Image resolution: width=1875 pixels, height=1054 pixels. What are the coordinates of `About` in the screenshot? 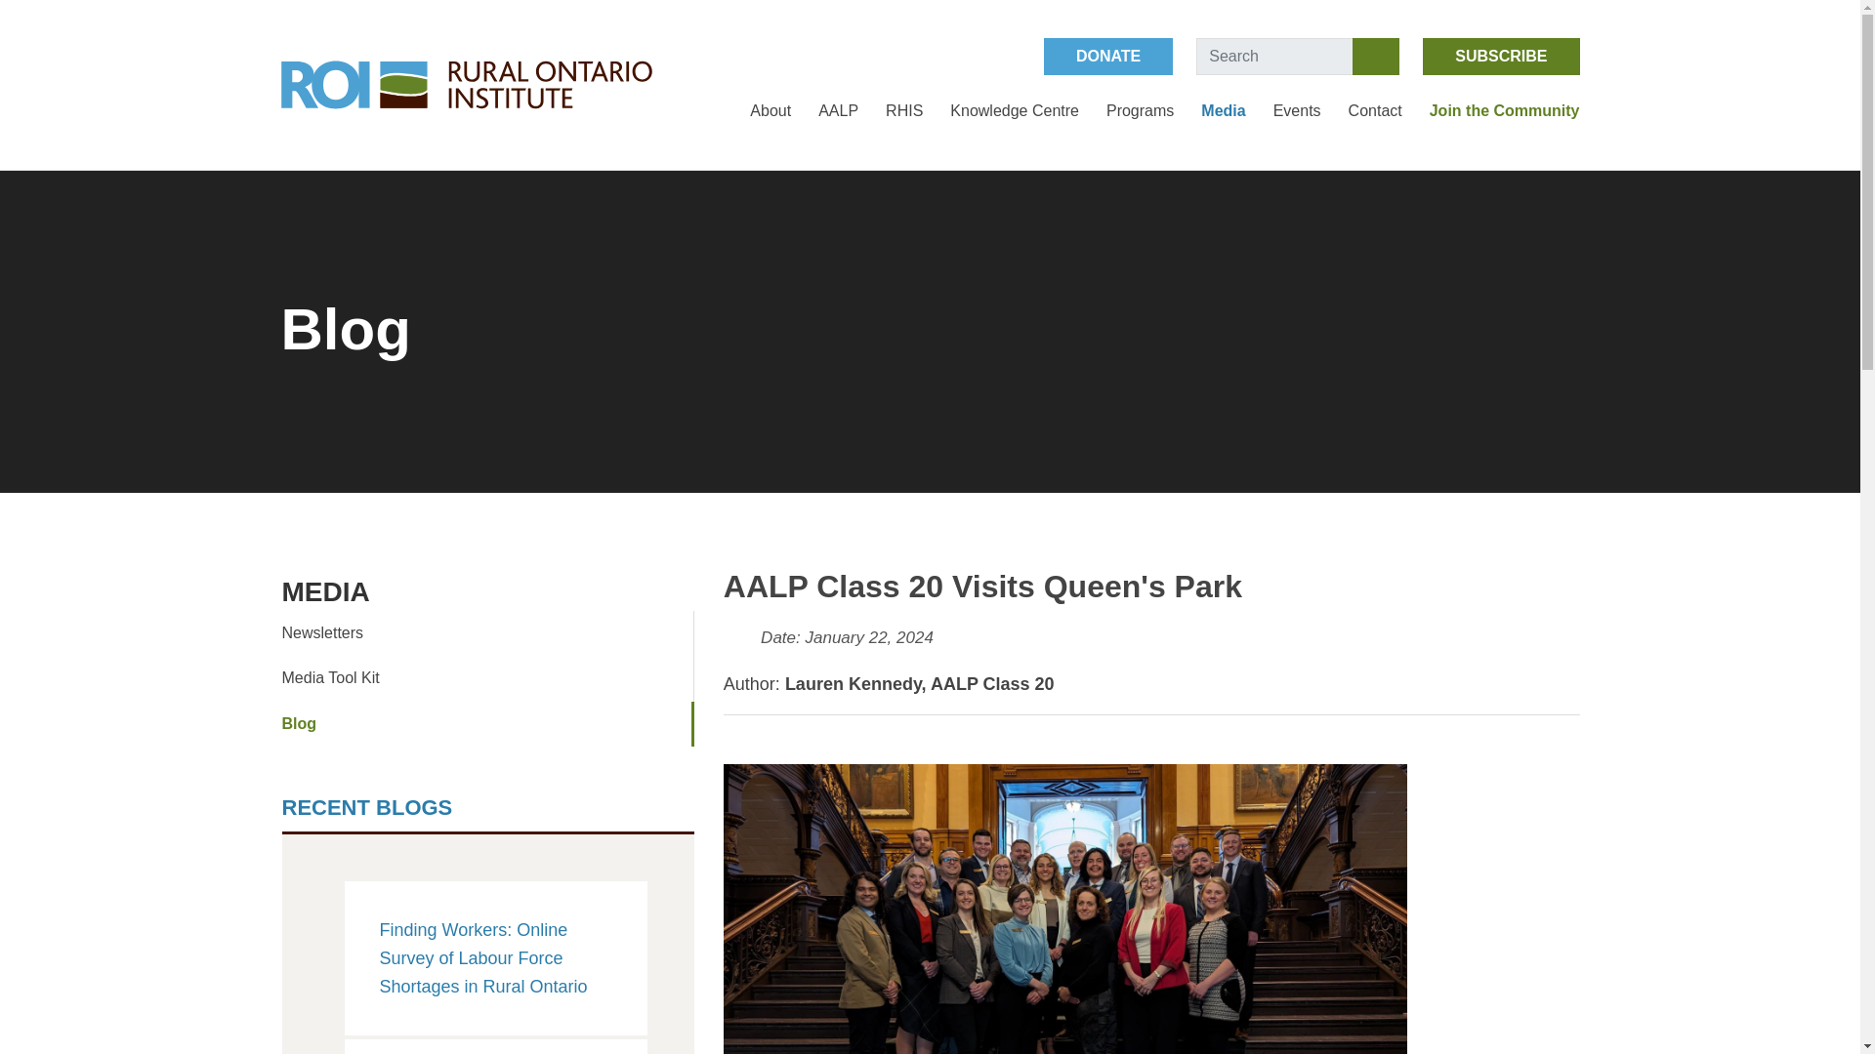 It's located at (771, 111).